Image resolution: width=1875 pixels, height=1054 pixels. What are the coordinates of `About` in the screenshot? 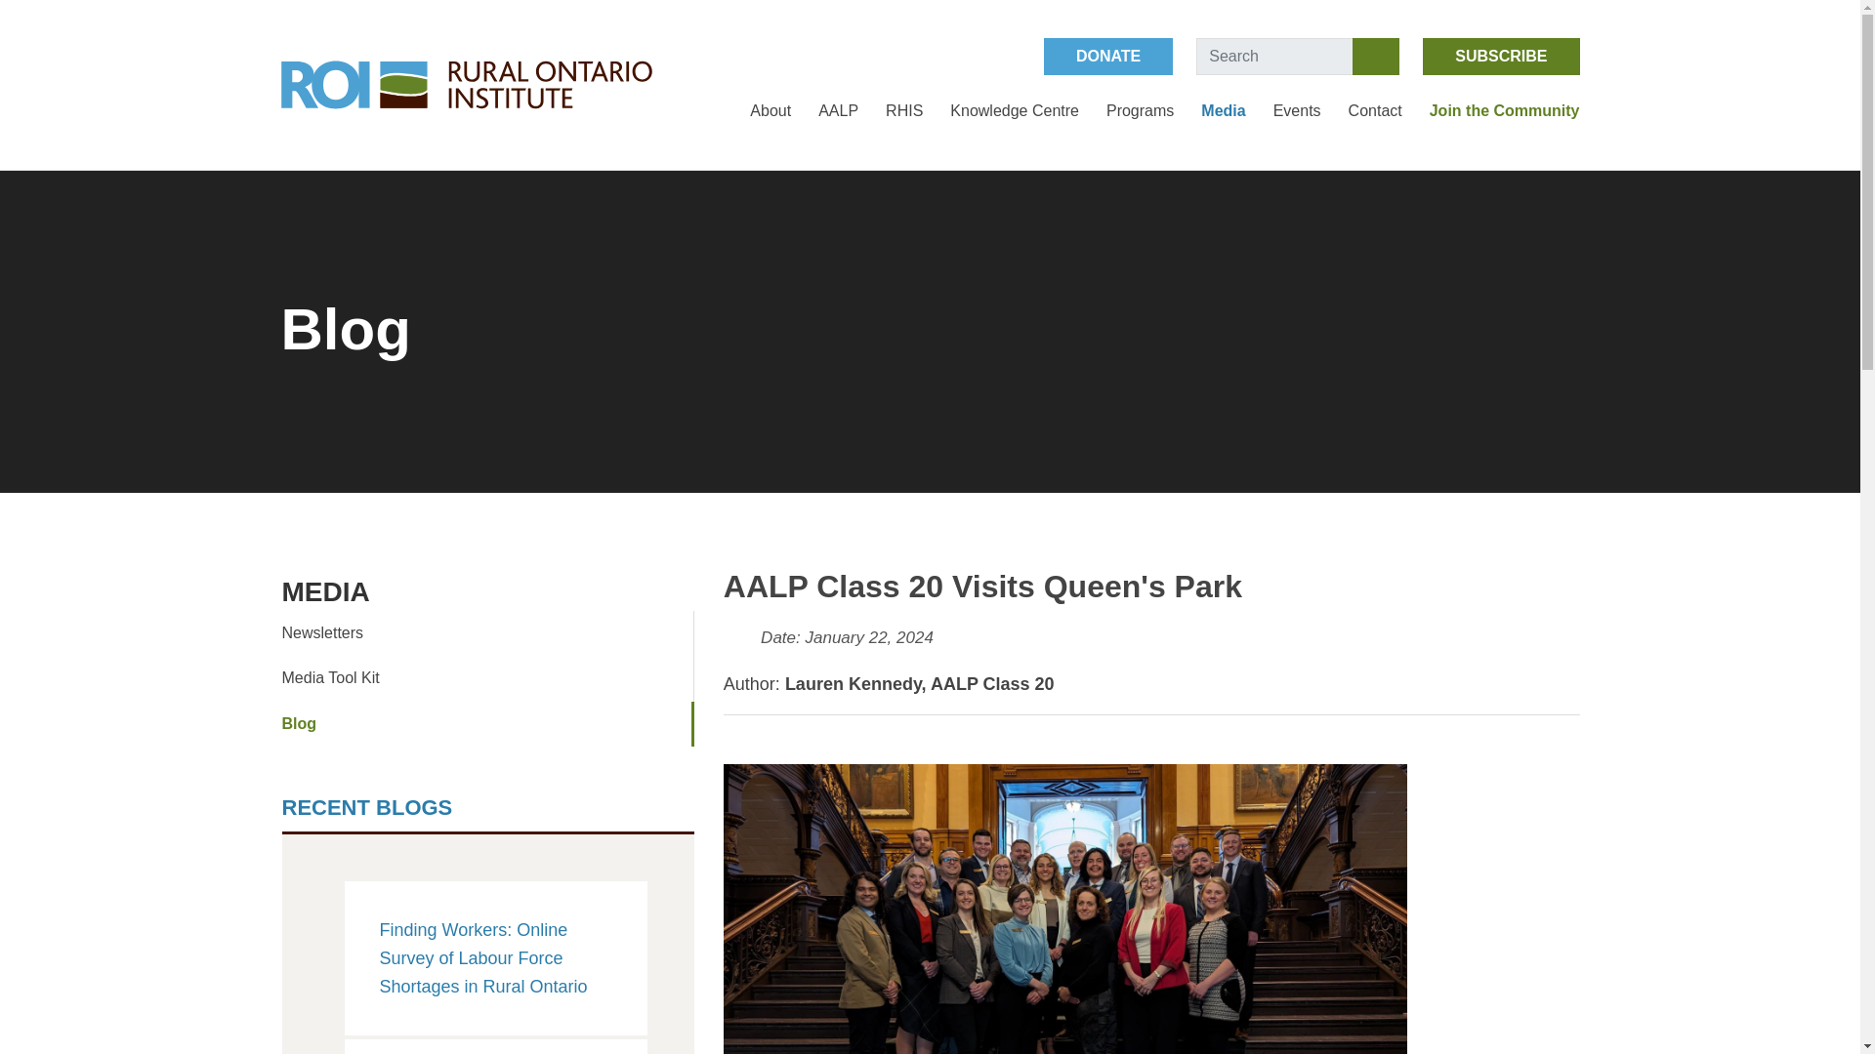 It's located at (771, 111).